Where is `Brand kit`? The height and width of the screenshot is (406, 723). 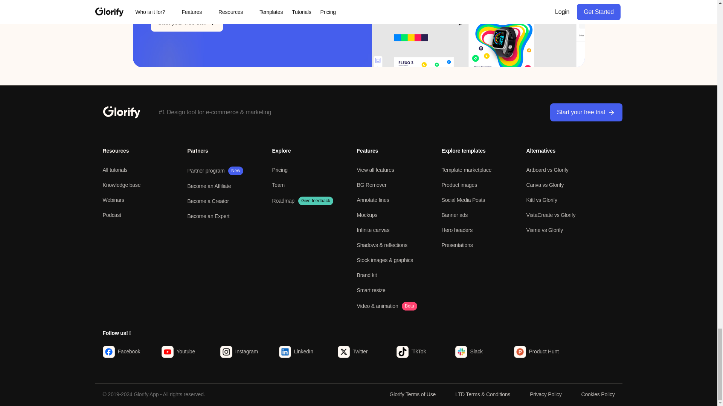
Brand kit is located at coordinates (367, 275).